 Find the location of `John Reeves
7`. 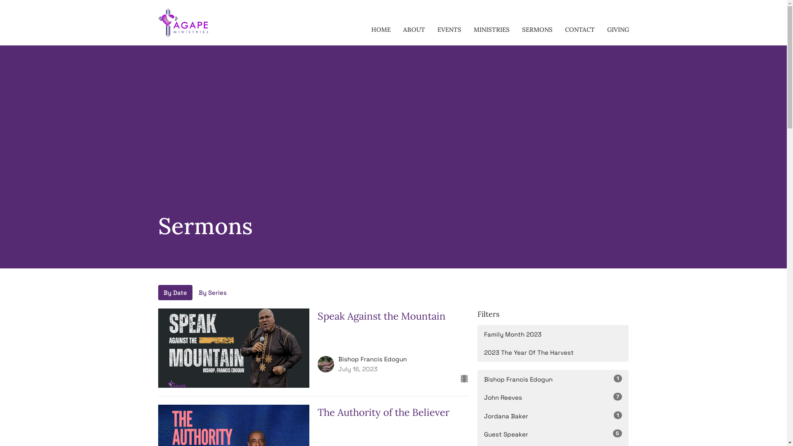

John Reeves
7 is located at coordinates (553, 397).